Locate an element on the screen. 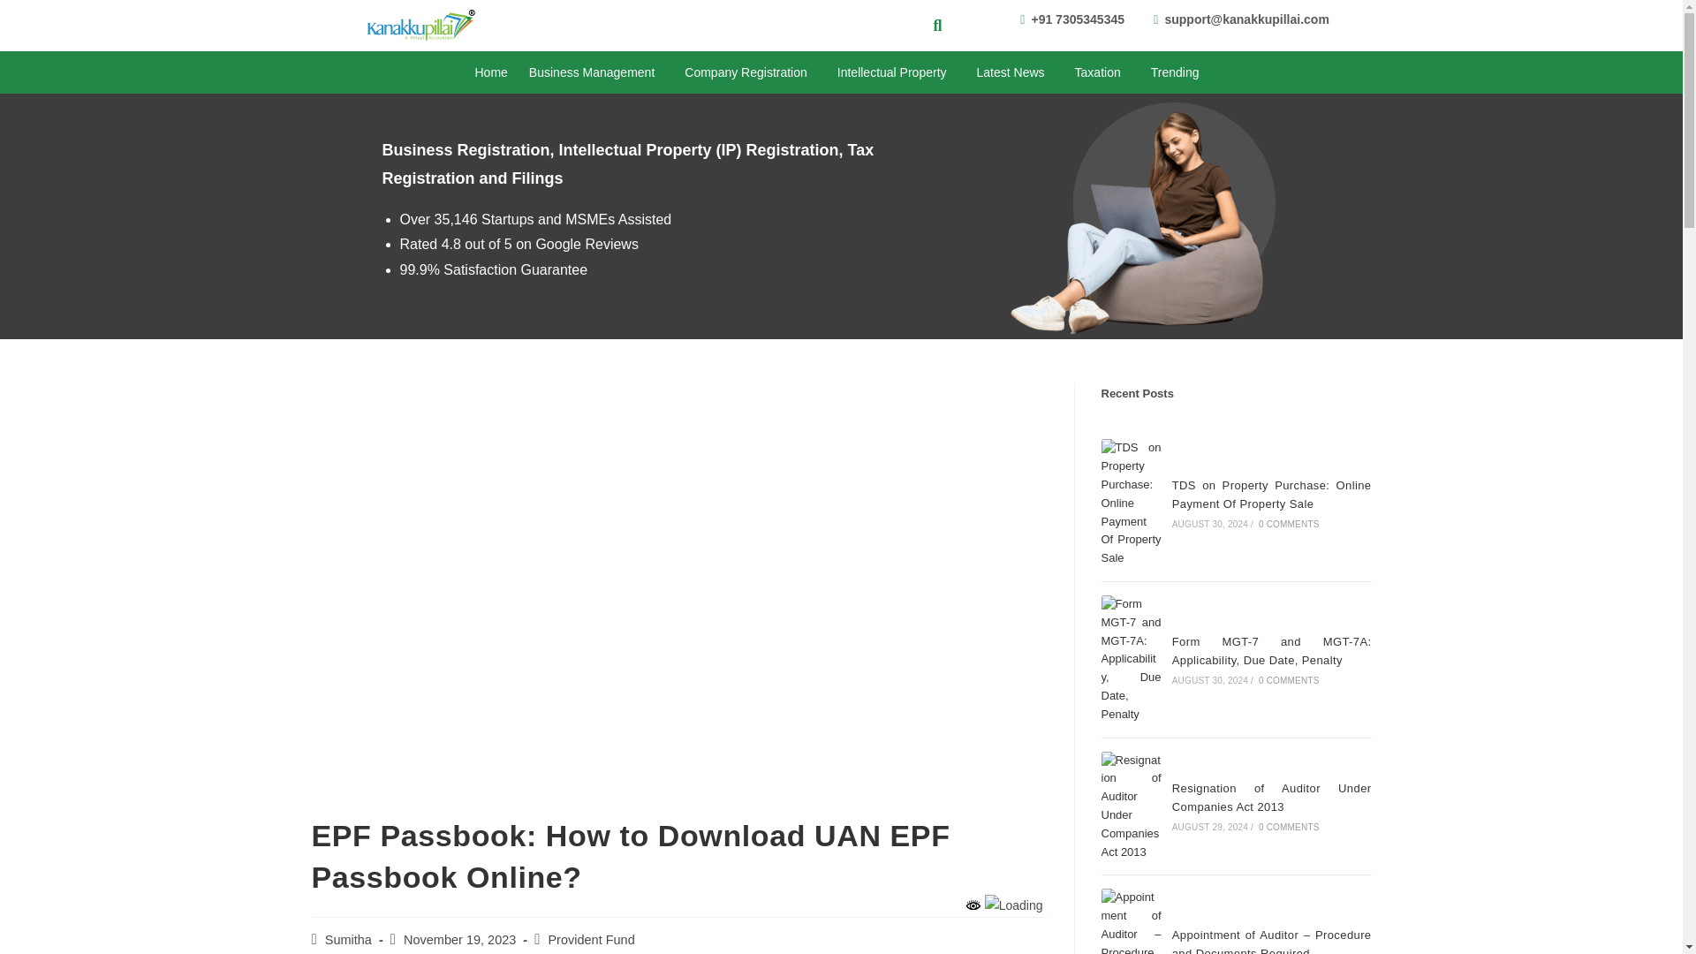 The width and height of the screenshot is (1696, 954). Latest News is located at coordinates (1016, 72).